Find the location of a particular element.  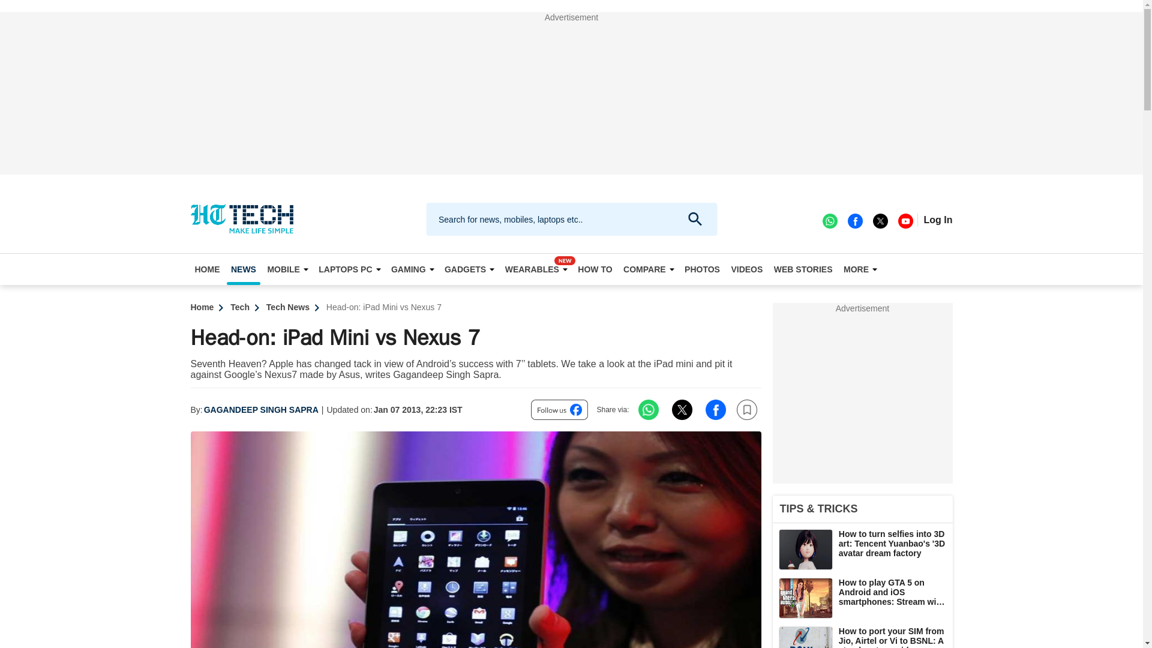

facebook is located at coordinates (854, 220).